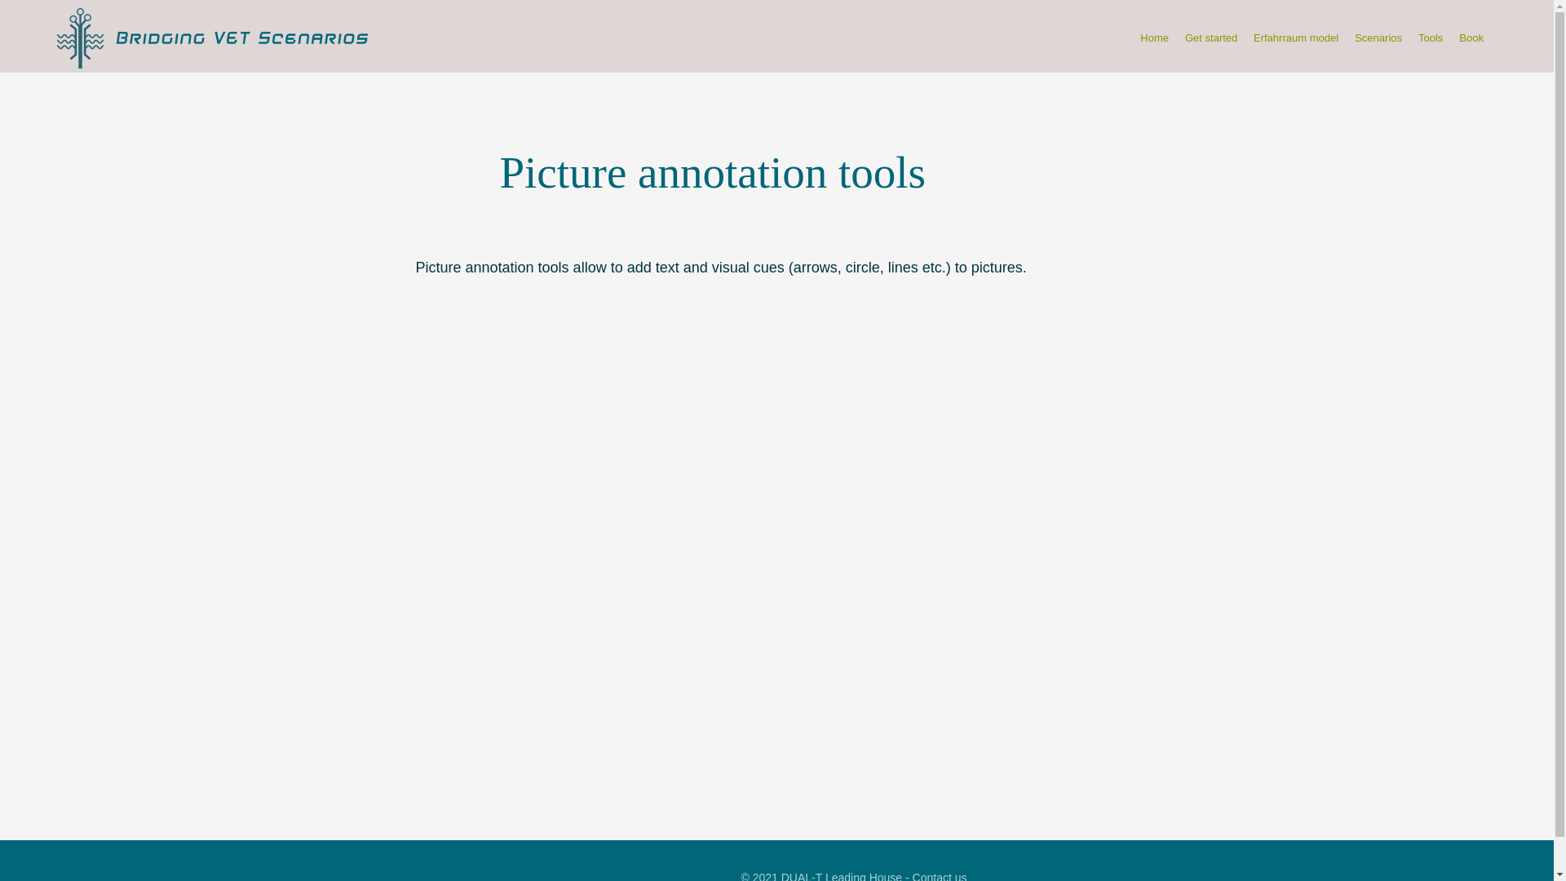  I want to click on Contact us, so click(940, 876).